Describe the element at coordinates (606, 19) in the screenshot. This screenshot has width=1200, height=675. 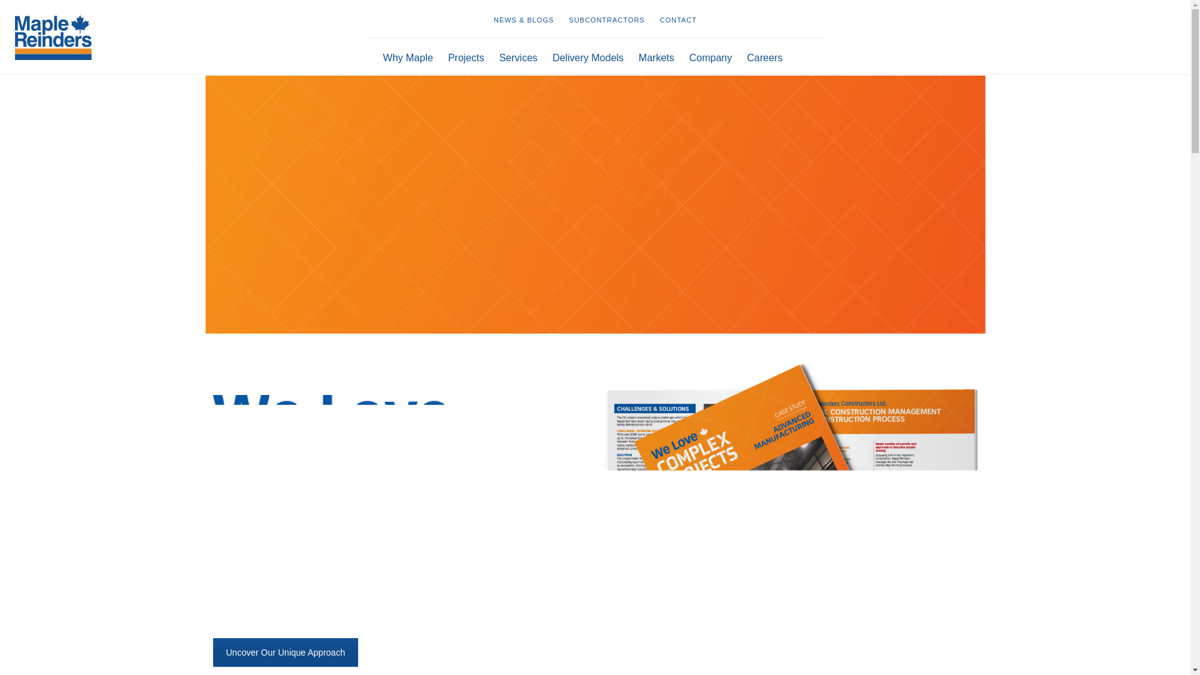
I see `SUBCONTRACTORS` at that location.